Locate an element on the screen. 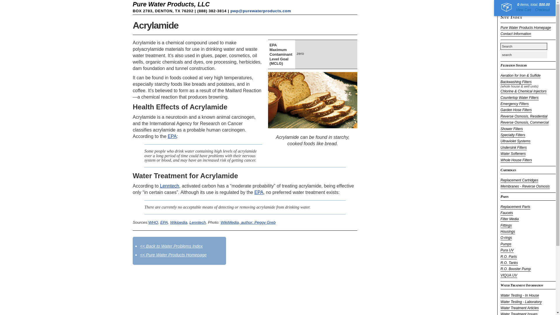 The height and width of the screenshot is (315, 560). Contact Information is located at coordinates (516, 34).